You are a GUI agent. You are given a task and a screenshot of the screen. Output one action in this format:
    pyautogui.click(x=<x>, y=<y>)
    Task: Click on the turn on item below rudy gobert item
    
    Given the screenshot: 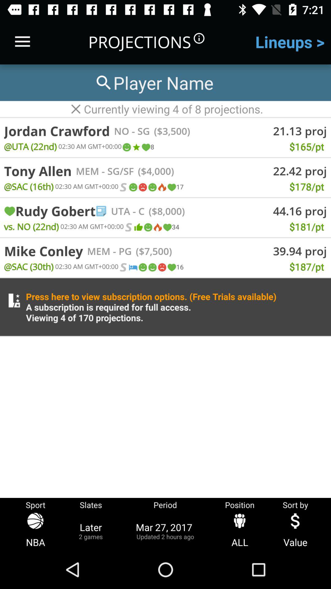 What is the action you would take?
    pyautogui.click(x=31, y=226)
    